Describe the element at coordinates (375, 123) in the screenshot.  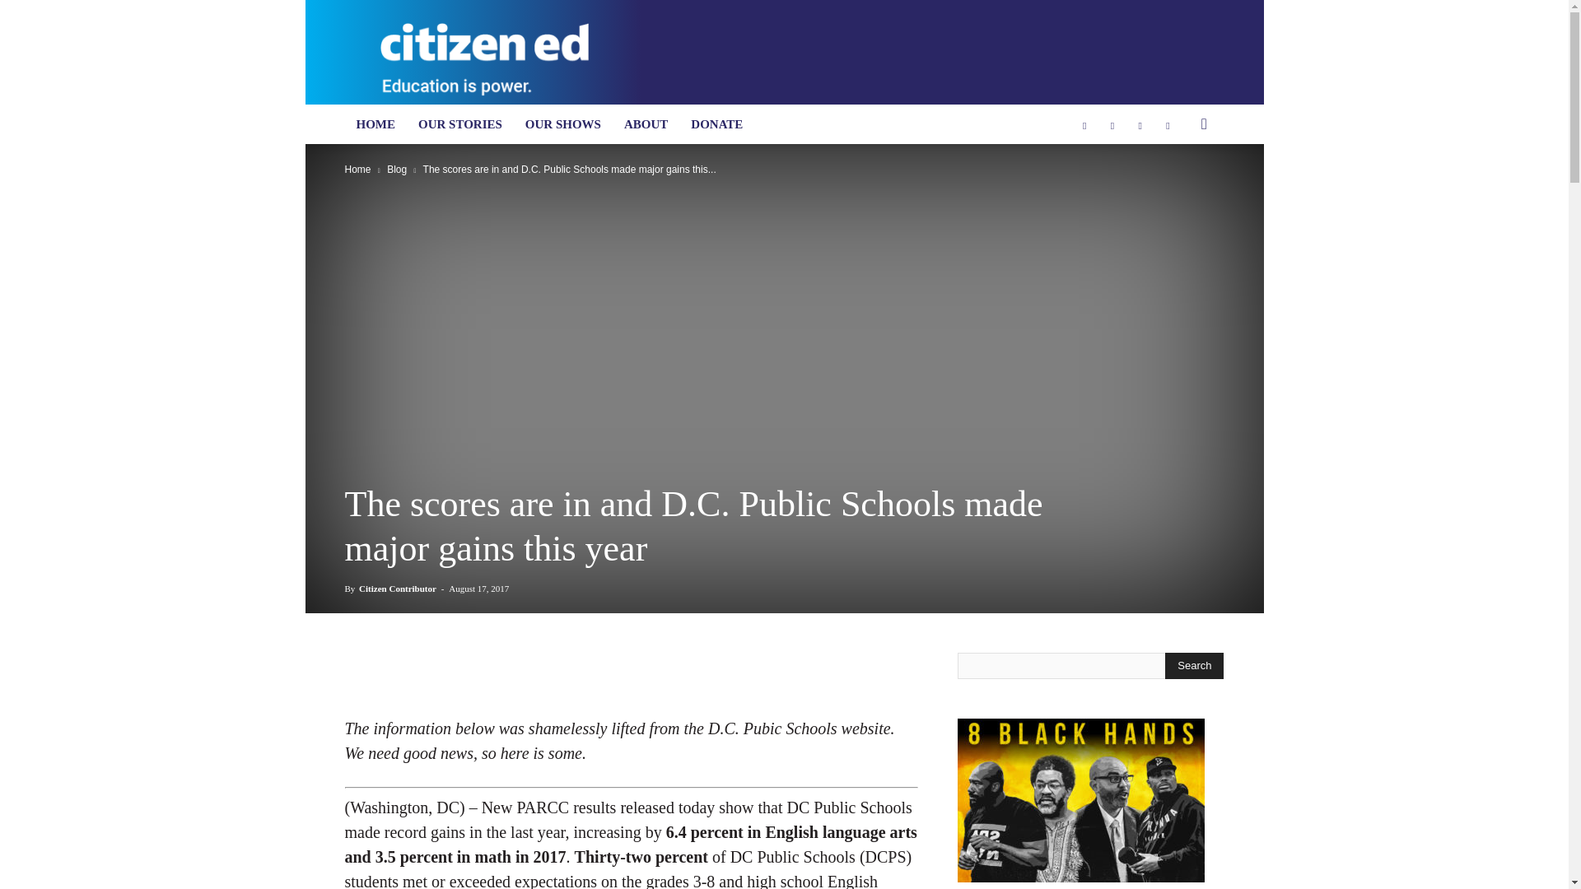
I see `HOME` at that location.